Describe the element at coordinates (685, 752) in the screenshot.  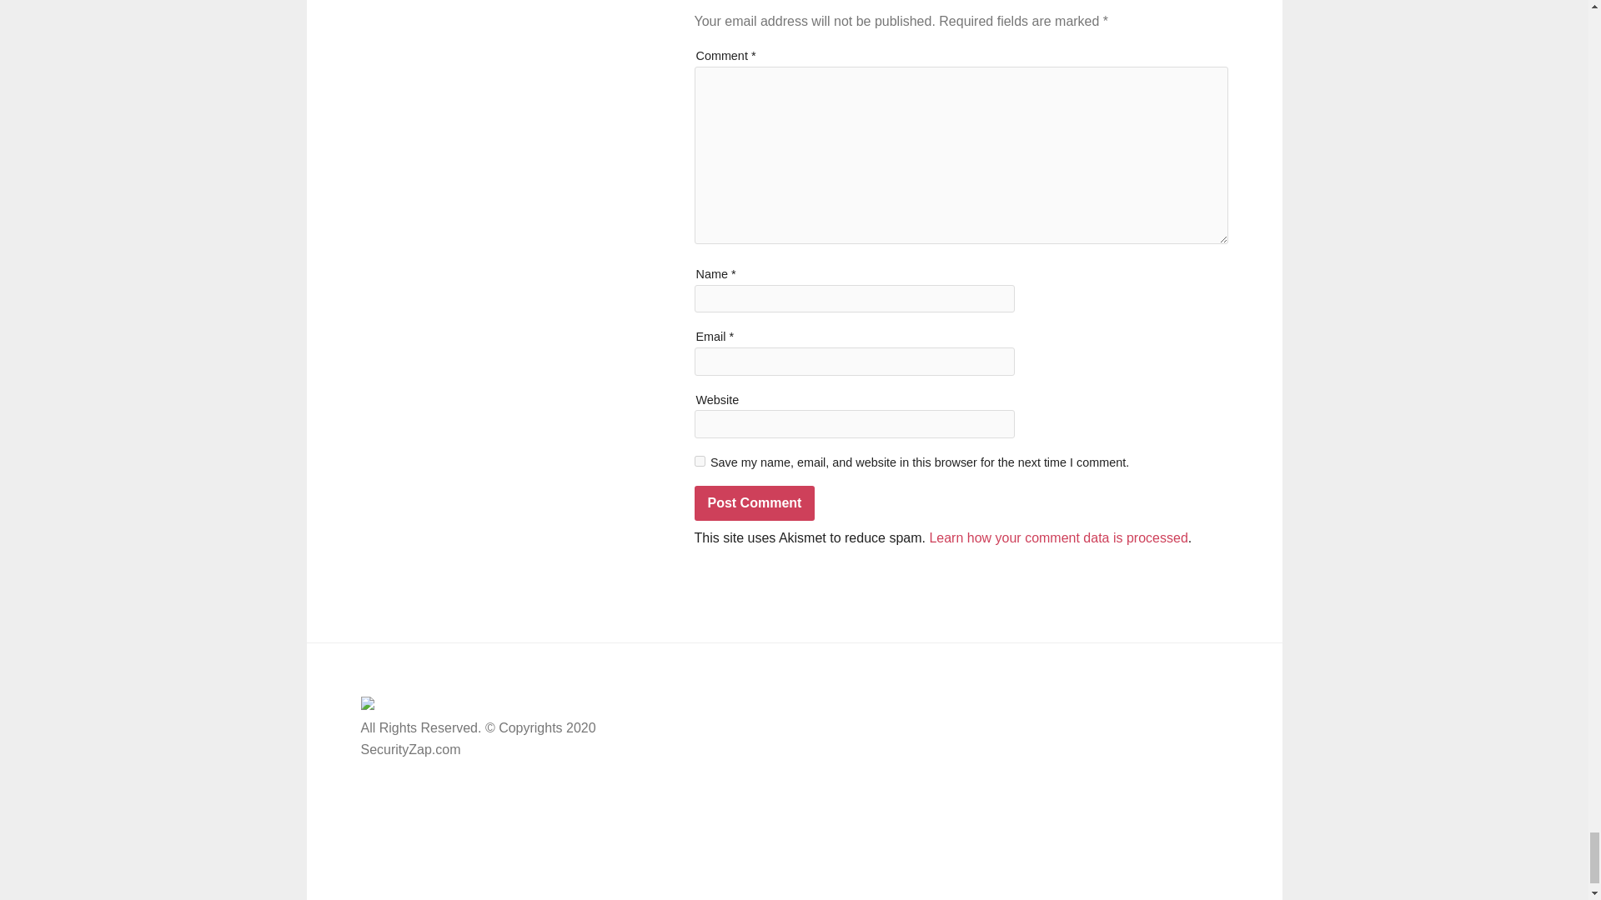
I see `About Us` at that location.